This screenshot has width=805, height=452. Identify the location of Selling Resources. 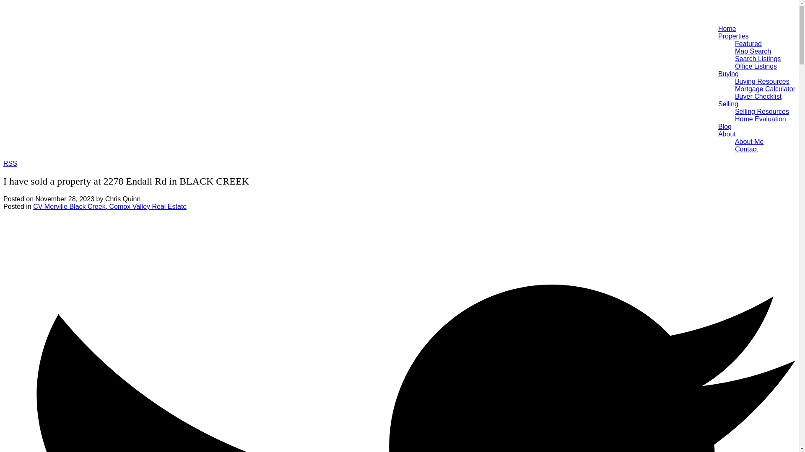
(761, 111).